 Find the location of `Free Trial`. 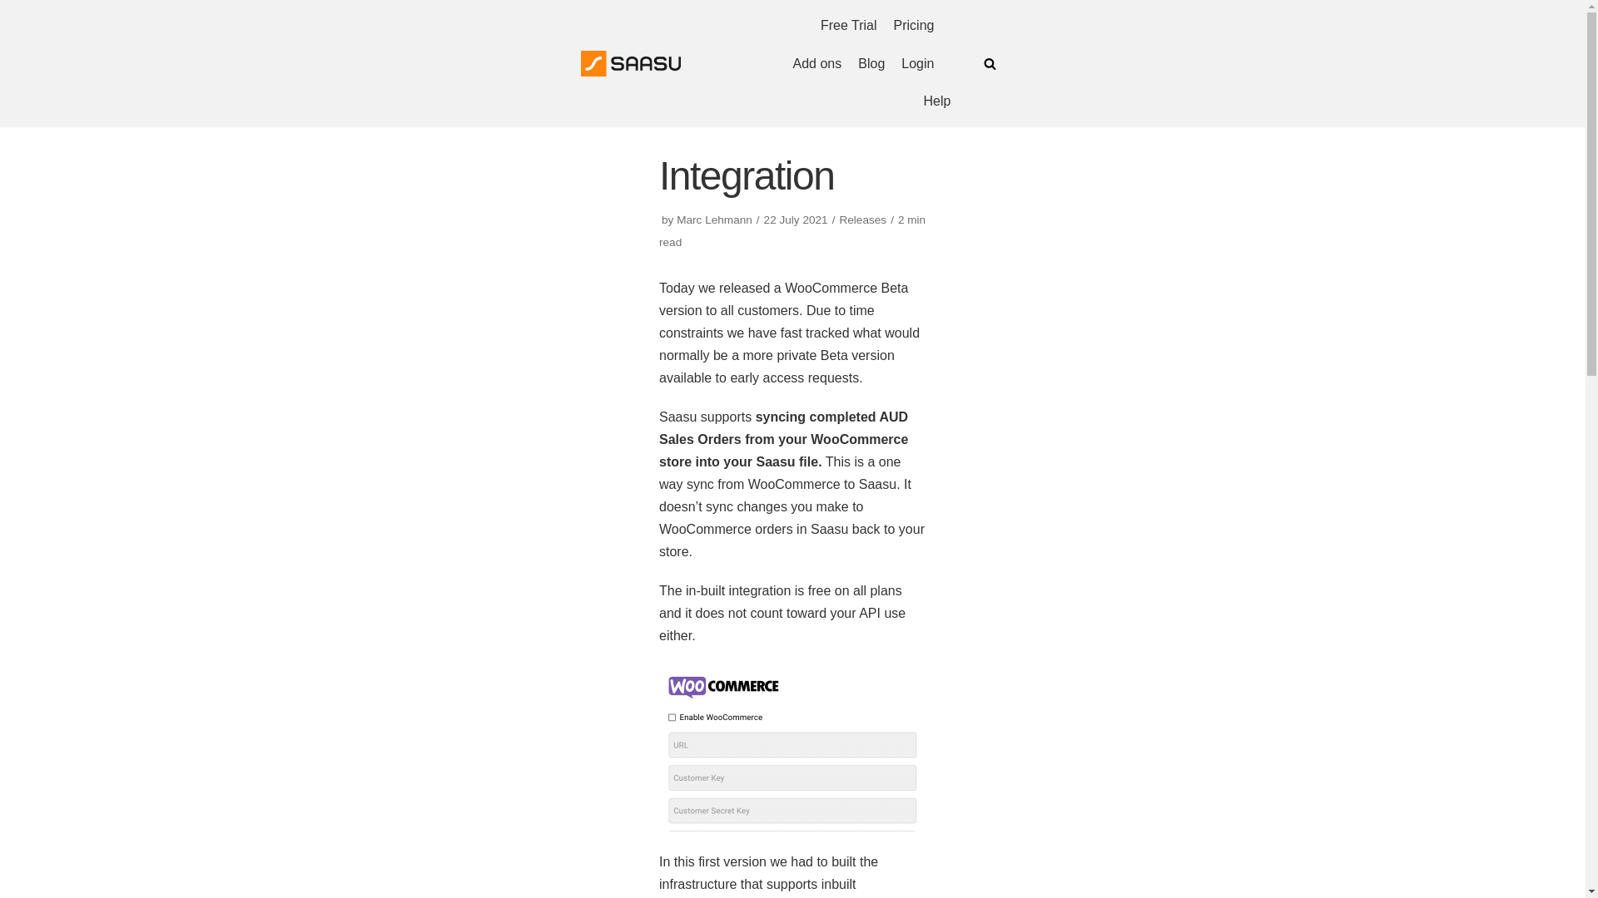

Free Trial is located at coordinates (849, 26).